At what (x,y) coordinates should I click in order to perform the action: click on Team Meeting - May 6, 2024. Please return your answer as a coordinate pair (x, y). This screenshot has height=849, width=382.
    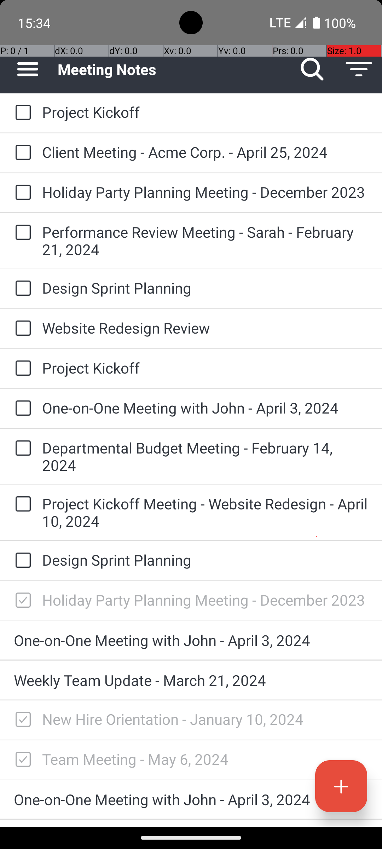
    Looking at the image, I should click on (205, 759).